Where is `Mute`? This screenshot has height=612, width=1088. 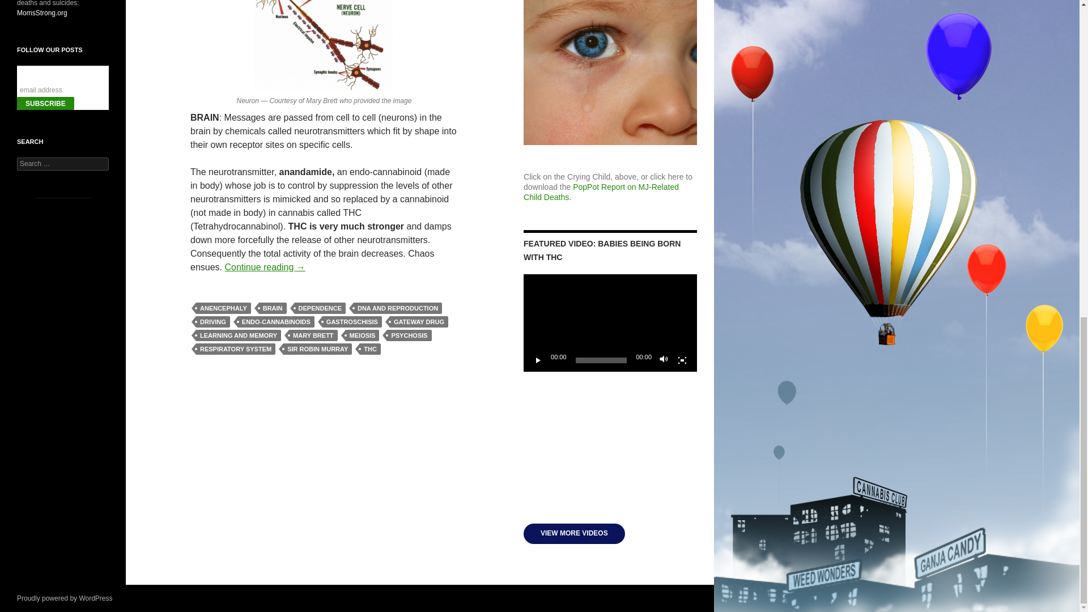 Mute is located at coordinates (664, 360).